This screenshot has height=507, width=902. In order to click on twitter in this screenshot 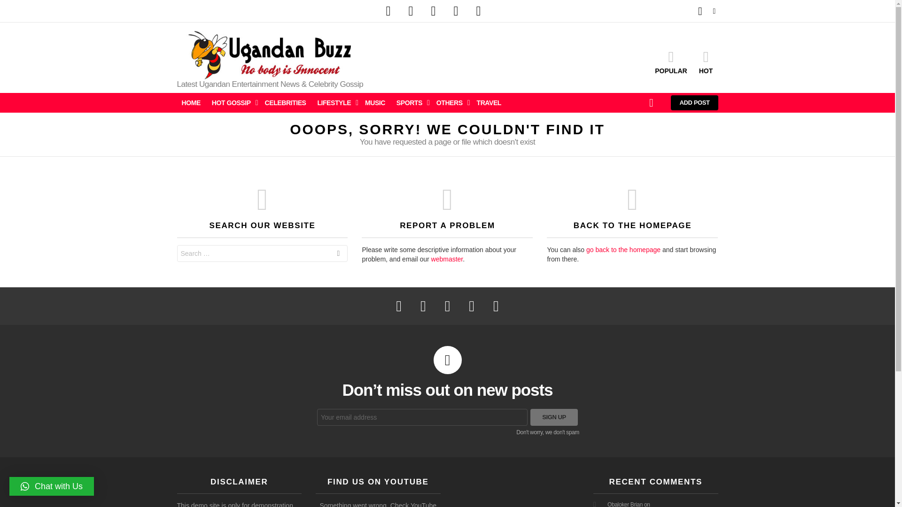, I will do `click(411, 11)`.